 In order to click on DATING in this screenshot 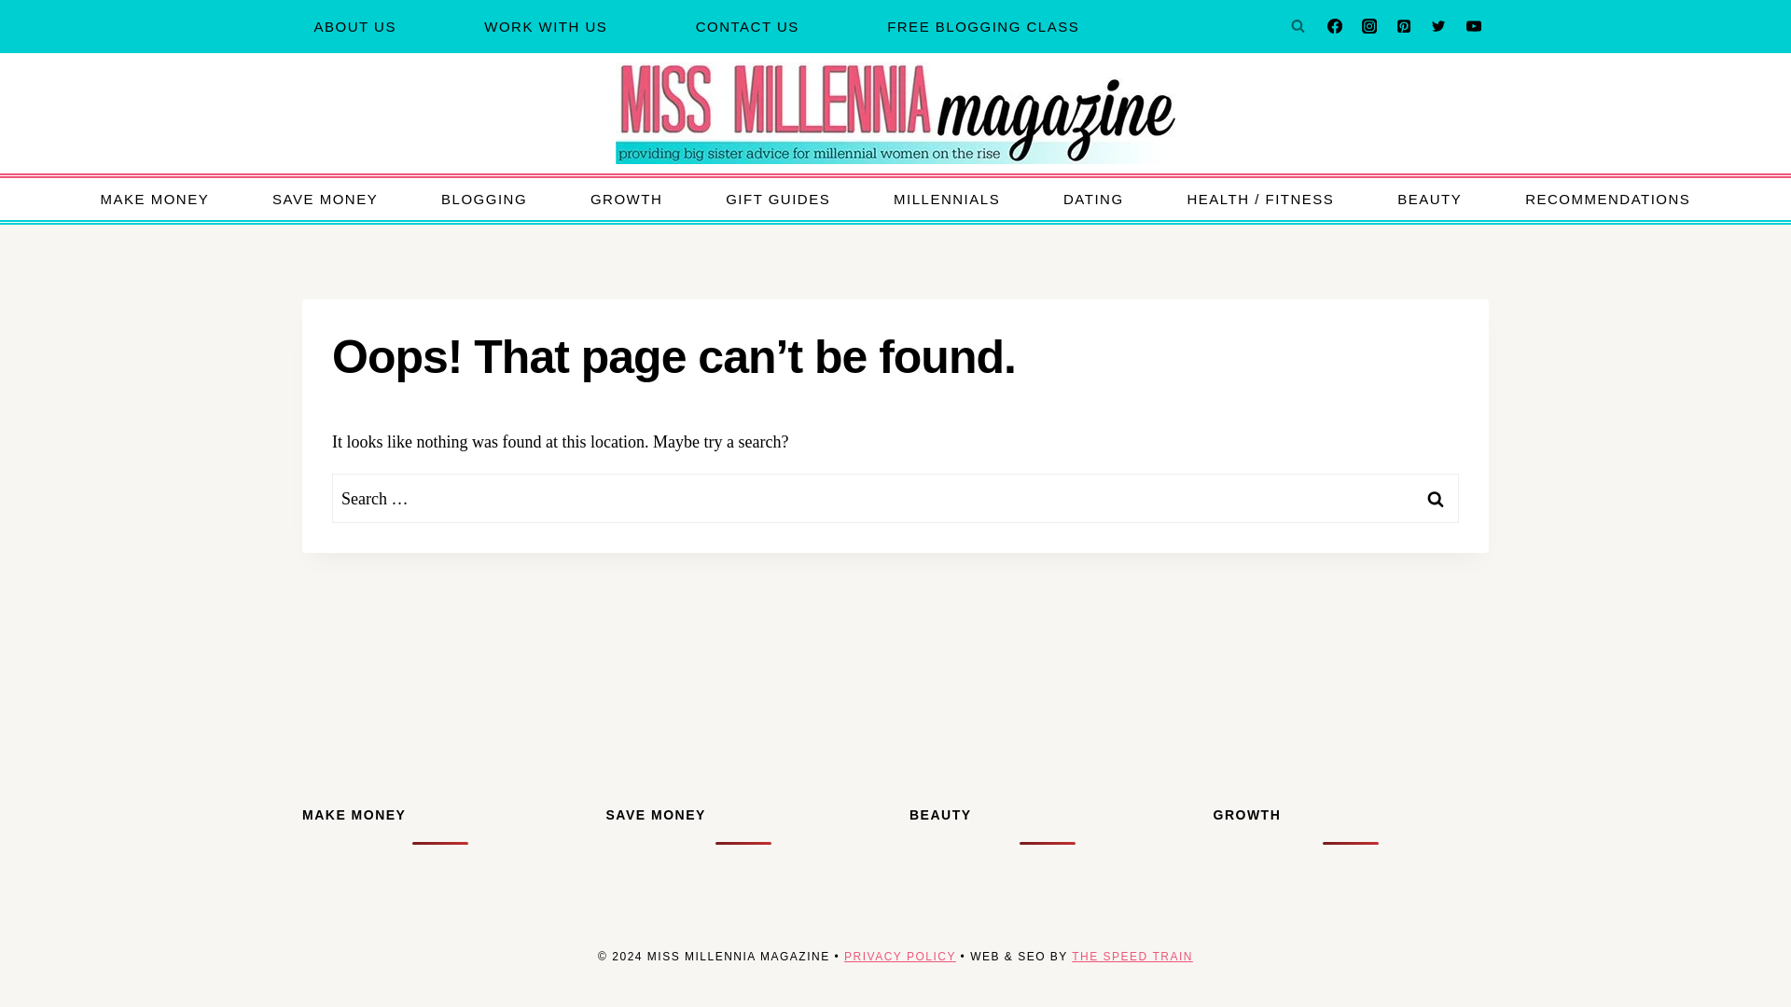, I will do `click(1093, 200)`.